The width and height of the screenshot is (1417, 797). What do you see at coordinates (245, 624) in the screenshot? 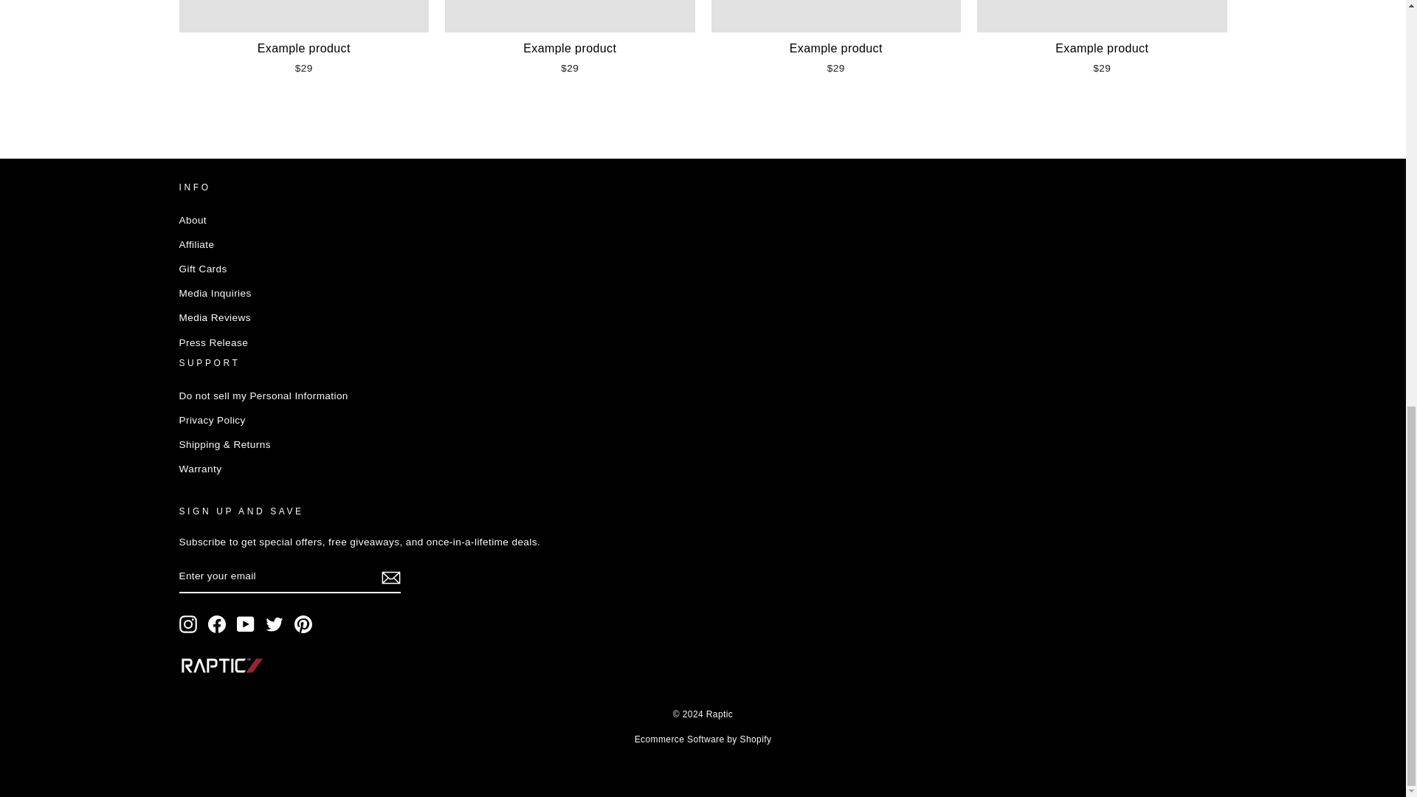
I see `Raptic on YouTube` at bounding box center [245, 624].